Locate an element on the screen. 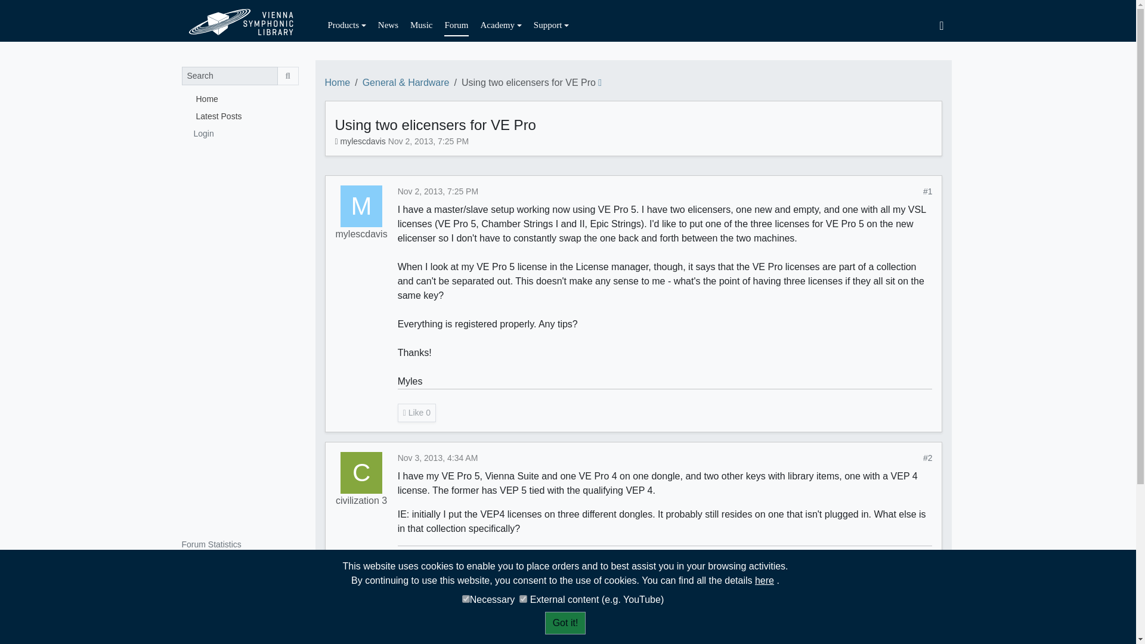 The width and height of the screenshot is (1145, 644). mylescdavis is located at coordinates (361, 234).